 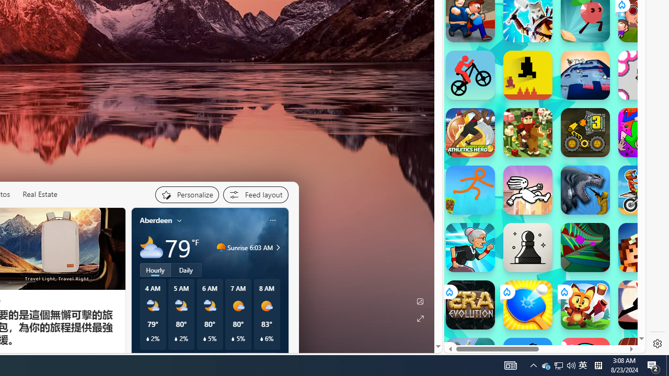 What do you see at coordinates (528, 305) in the screenshot?
I see `Ping Pong Go! Ping Pong Go!` at bounding box center [528, 305].